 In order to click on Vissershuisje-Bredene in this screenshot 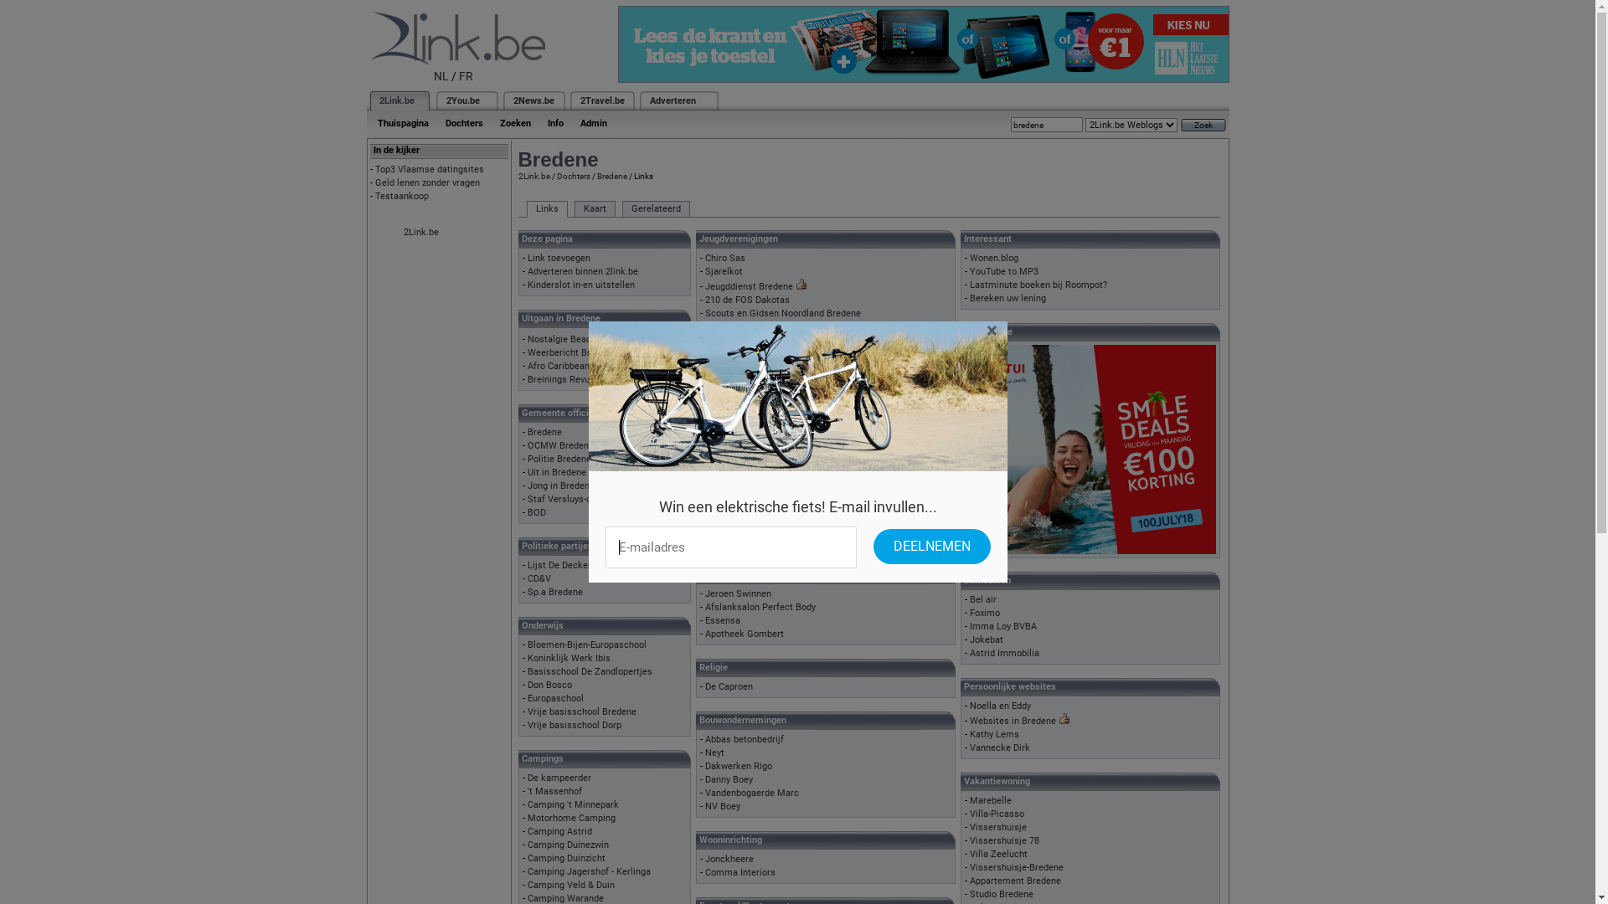, I will do `click(1017, 867)`.